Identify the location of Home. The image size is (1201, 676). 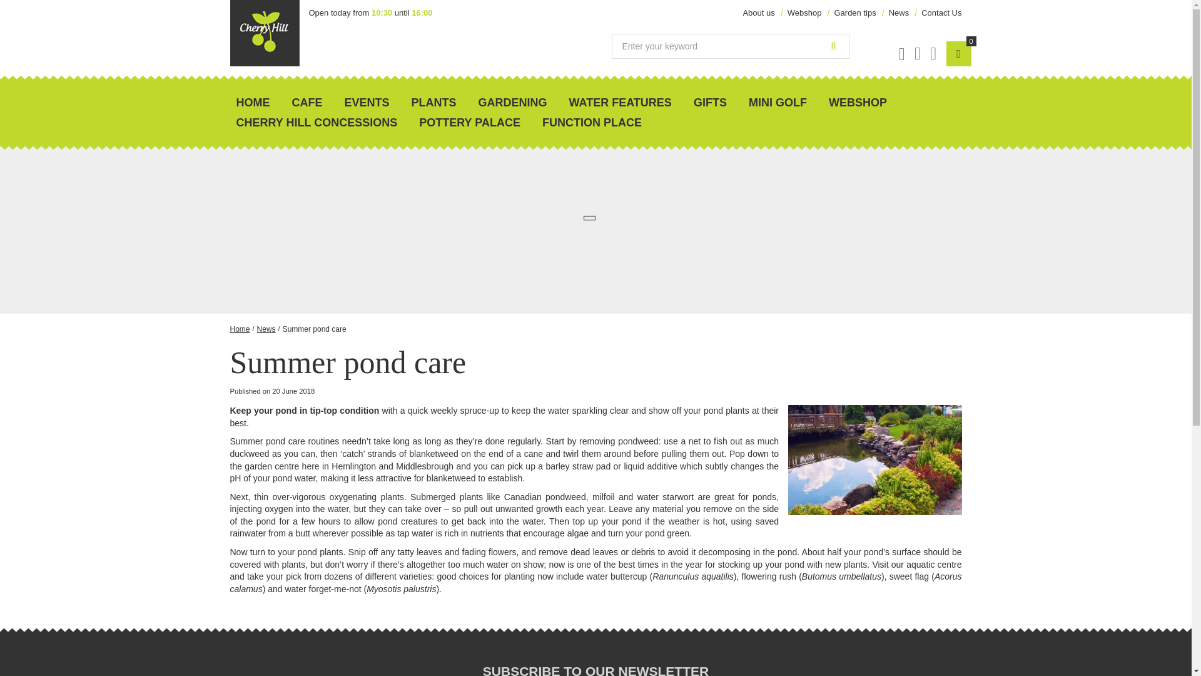
(240, 329).